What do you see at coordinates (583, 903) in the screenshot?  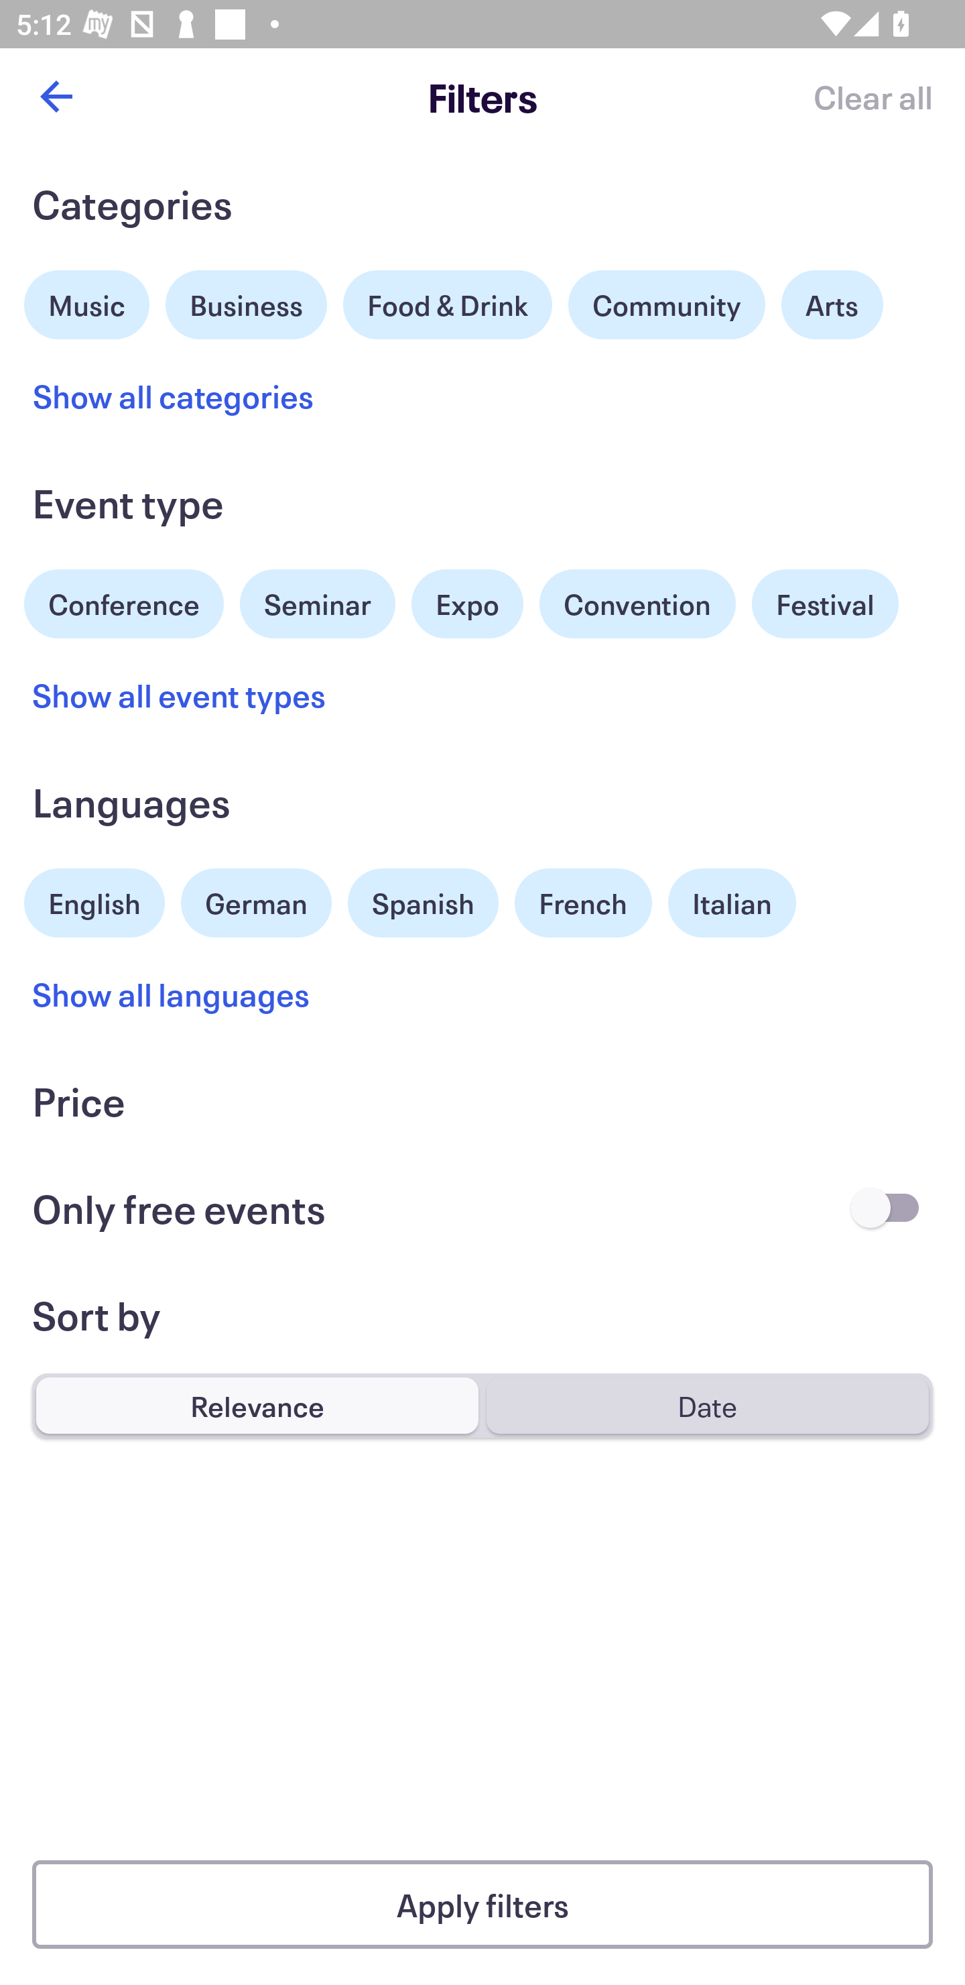 I see `French` at bounding box center [583, 903].